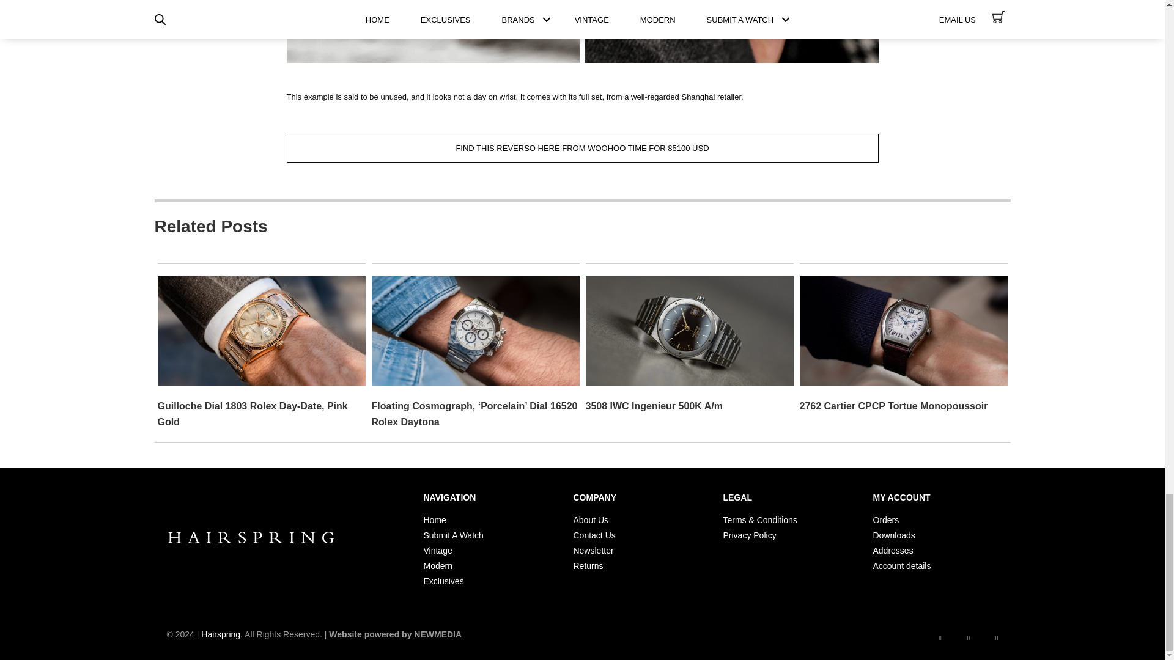 This screenshot has width=1174, height=660. What do you see at coordinates (251, 538) in the screenshot?
I see `Hairspring-Footer` at bounding box center [251, 538].